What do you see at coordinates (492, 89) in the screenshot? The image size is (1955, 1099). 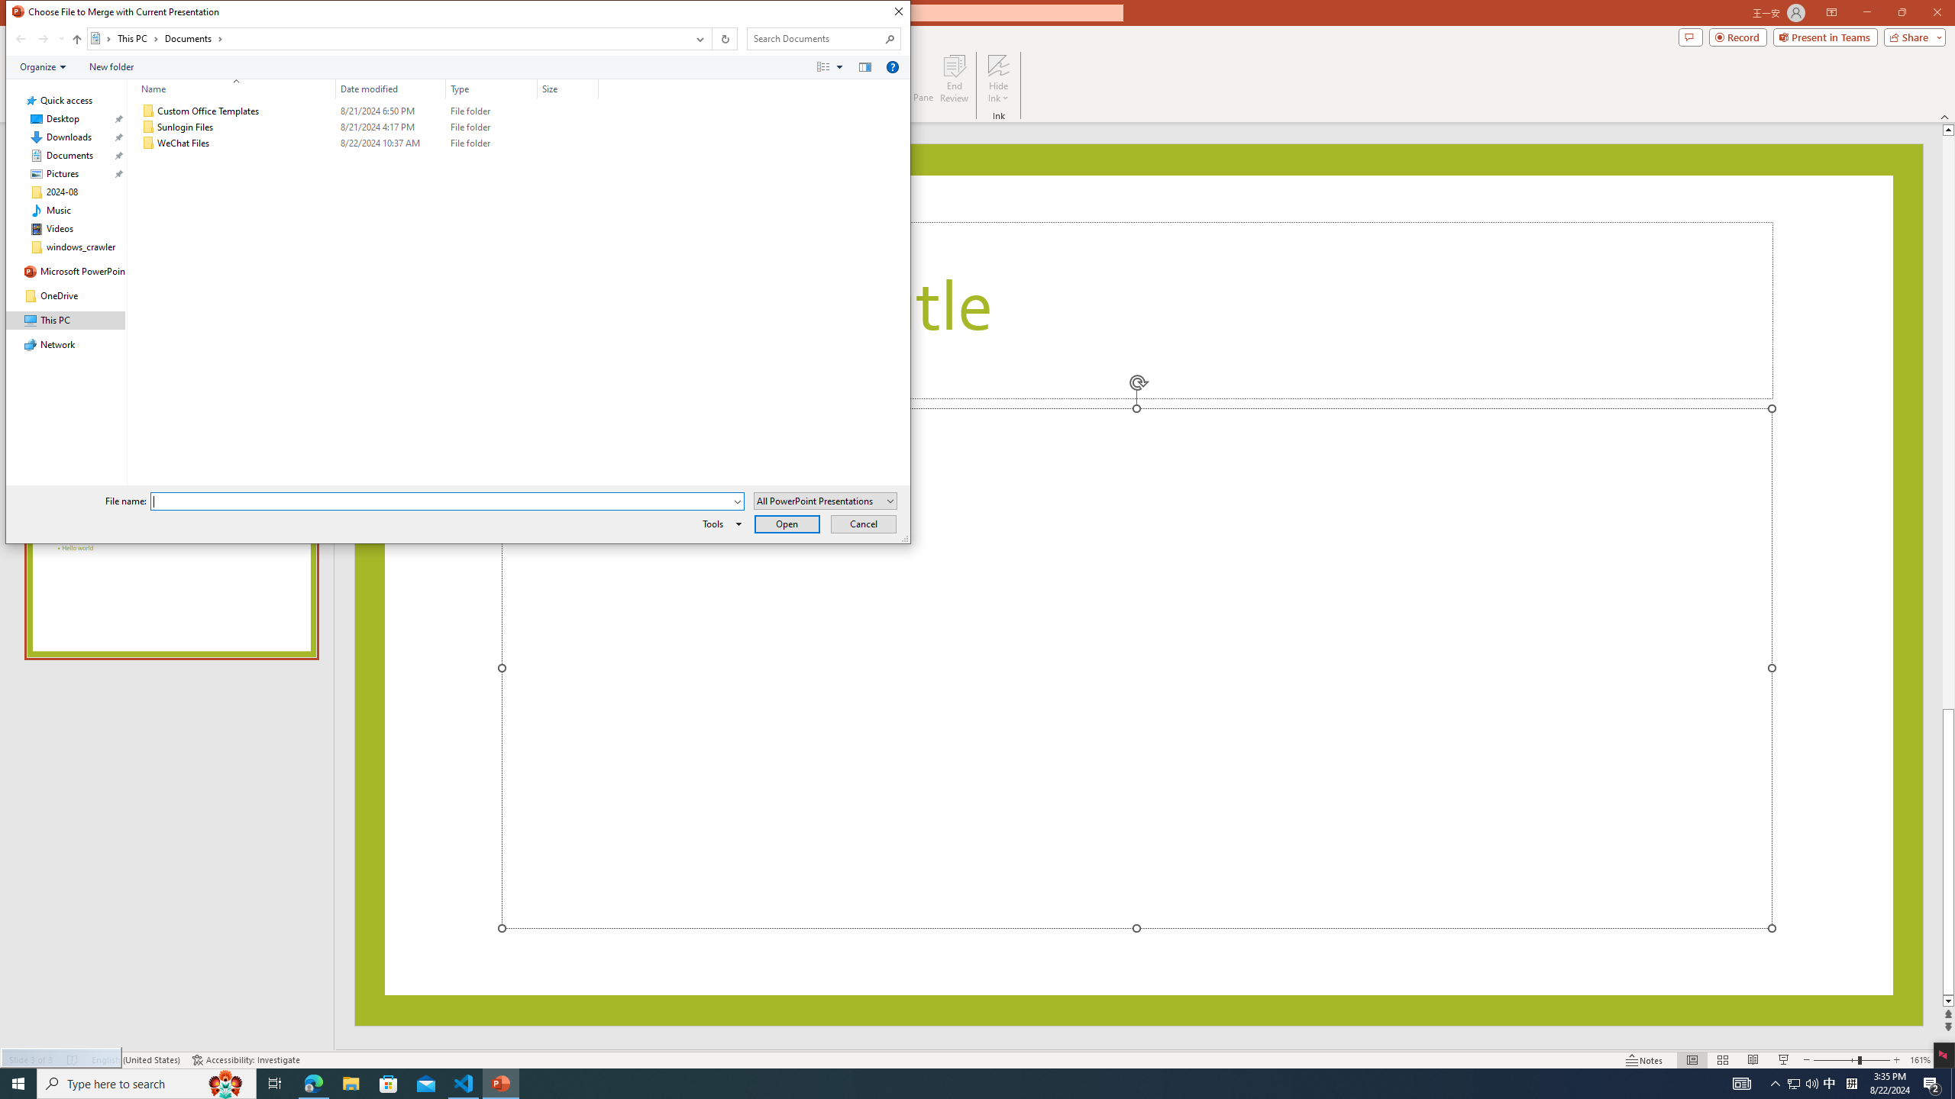 I see `Type` at bounding box center [492, 89].